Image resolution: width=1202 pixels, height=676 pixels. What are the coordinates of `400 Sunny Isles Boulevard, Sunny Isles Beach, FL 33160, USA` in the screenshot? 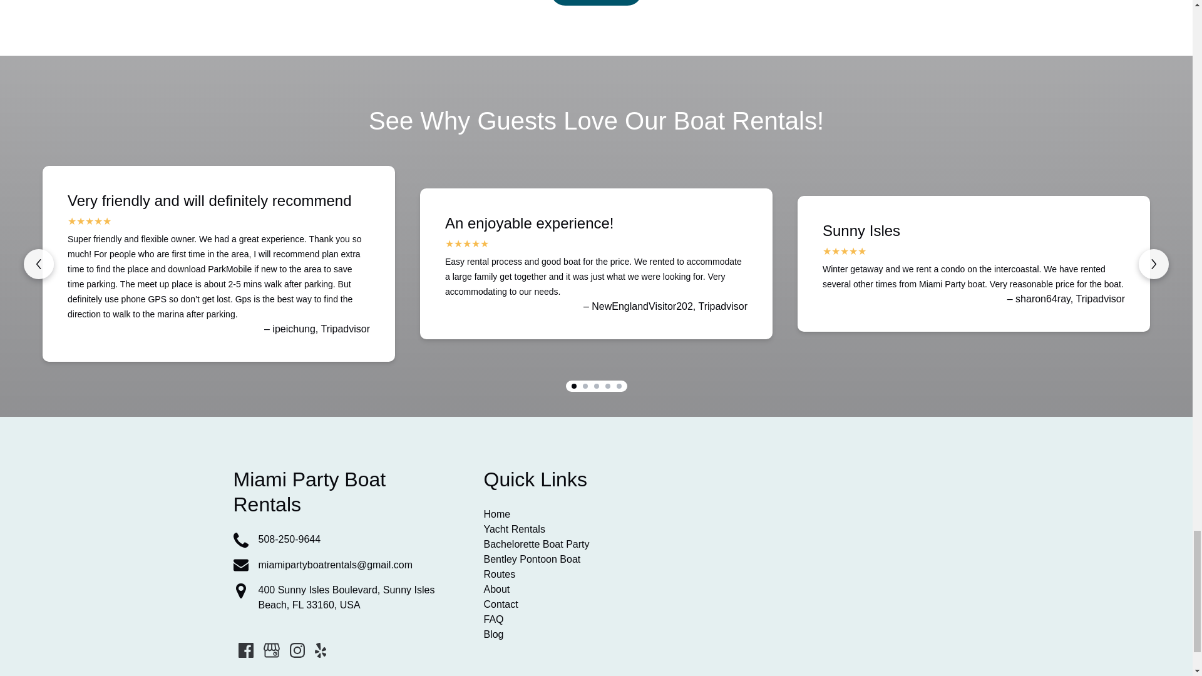 It's located at (1153, 264).